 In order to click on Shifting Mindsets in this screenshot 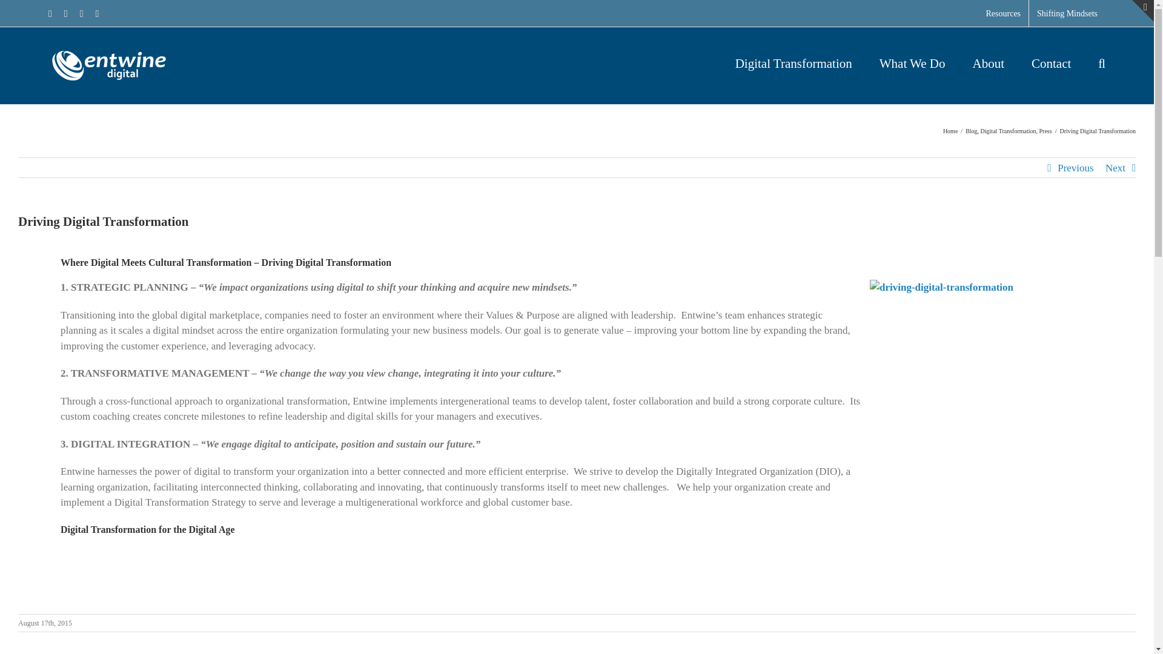, I will do `click(1067, 13)`.